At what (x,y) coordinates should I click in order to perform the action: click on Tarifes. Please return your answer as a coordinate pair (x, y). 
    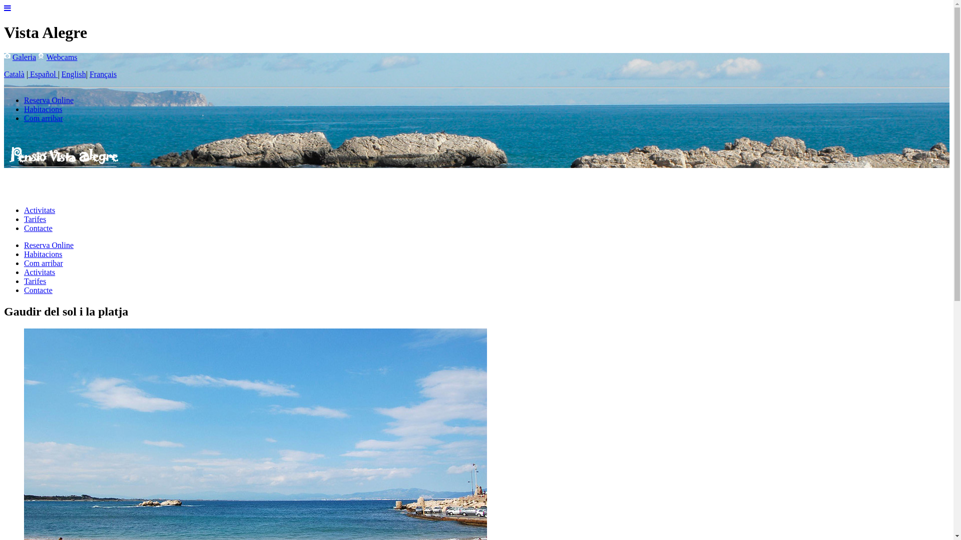
    Looking at the image, I should click on (35, 281).